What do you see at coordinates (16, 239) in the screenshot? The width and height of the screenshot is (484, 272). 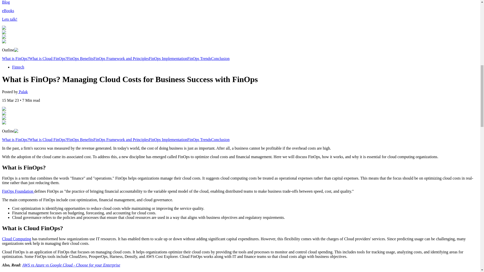 I see `Cloud Computing` at bounding box center [16, 239].